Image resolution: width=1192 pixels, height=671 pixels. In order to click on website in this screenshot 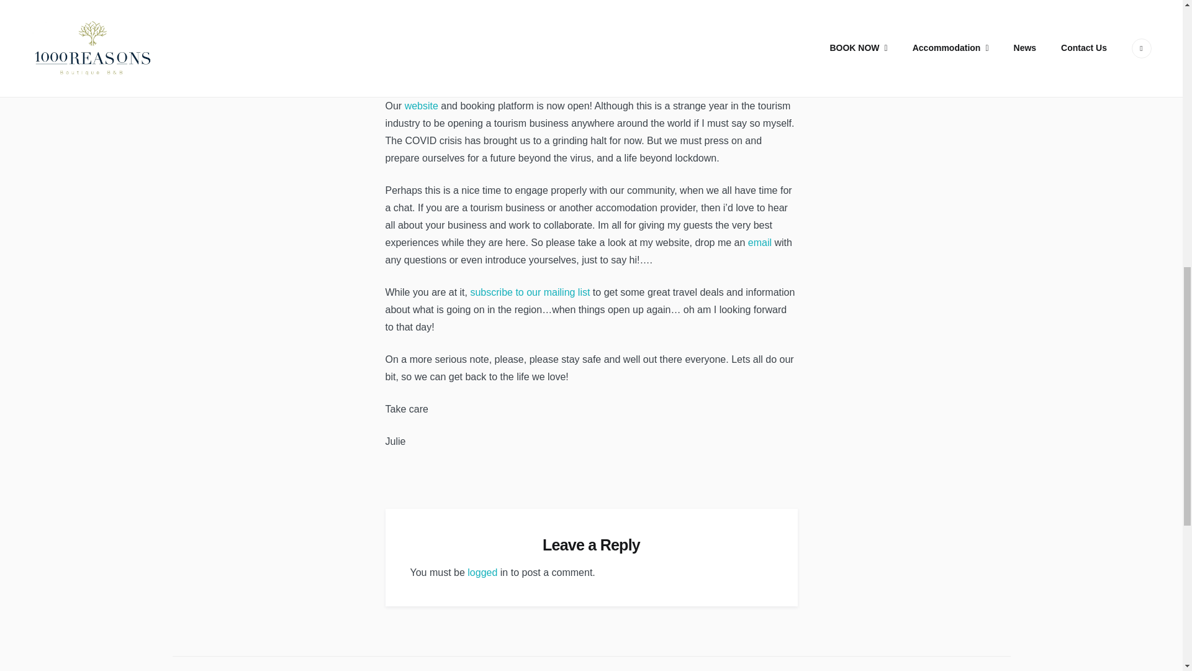, I will do `click(422, 106)`.